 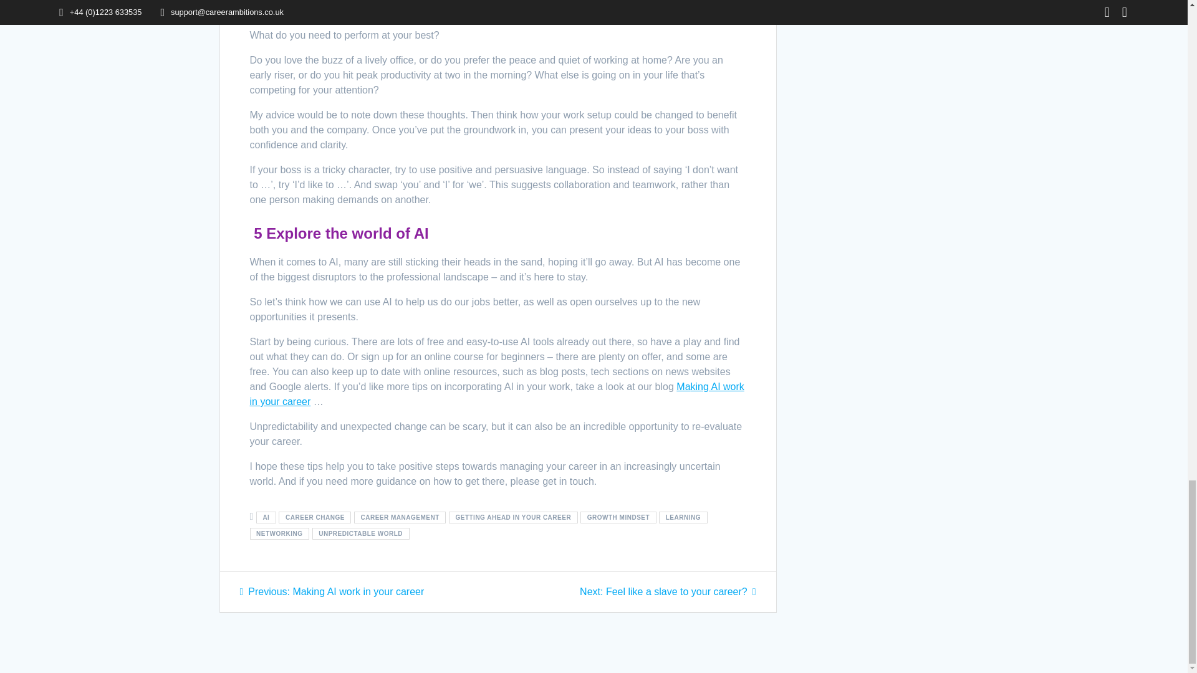 I want to click on AI, so click(x=266, y=517).